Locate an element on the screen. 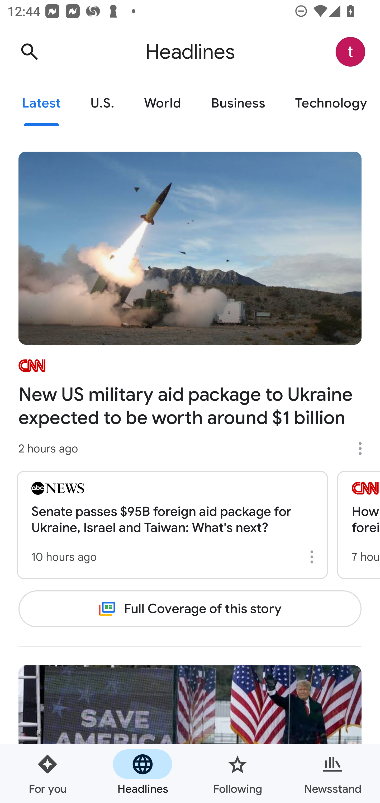 The image size is (380, 803). Headlines is located at coordinates (142, 773).